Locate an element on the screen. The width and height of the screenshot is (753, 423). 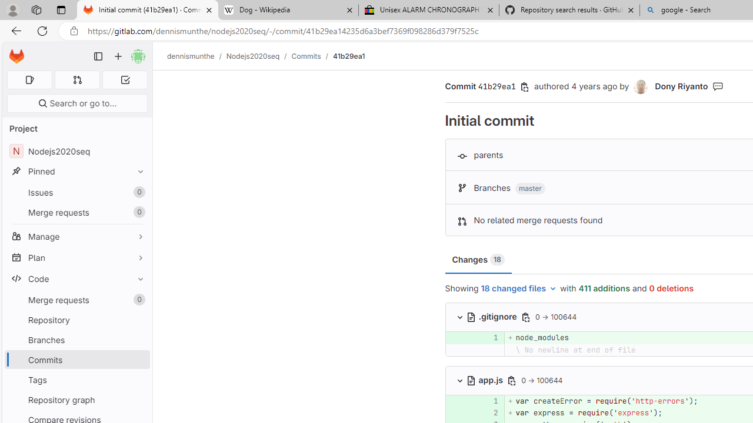
Tags is located at coordinates (76, 380).